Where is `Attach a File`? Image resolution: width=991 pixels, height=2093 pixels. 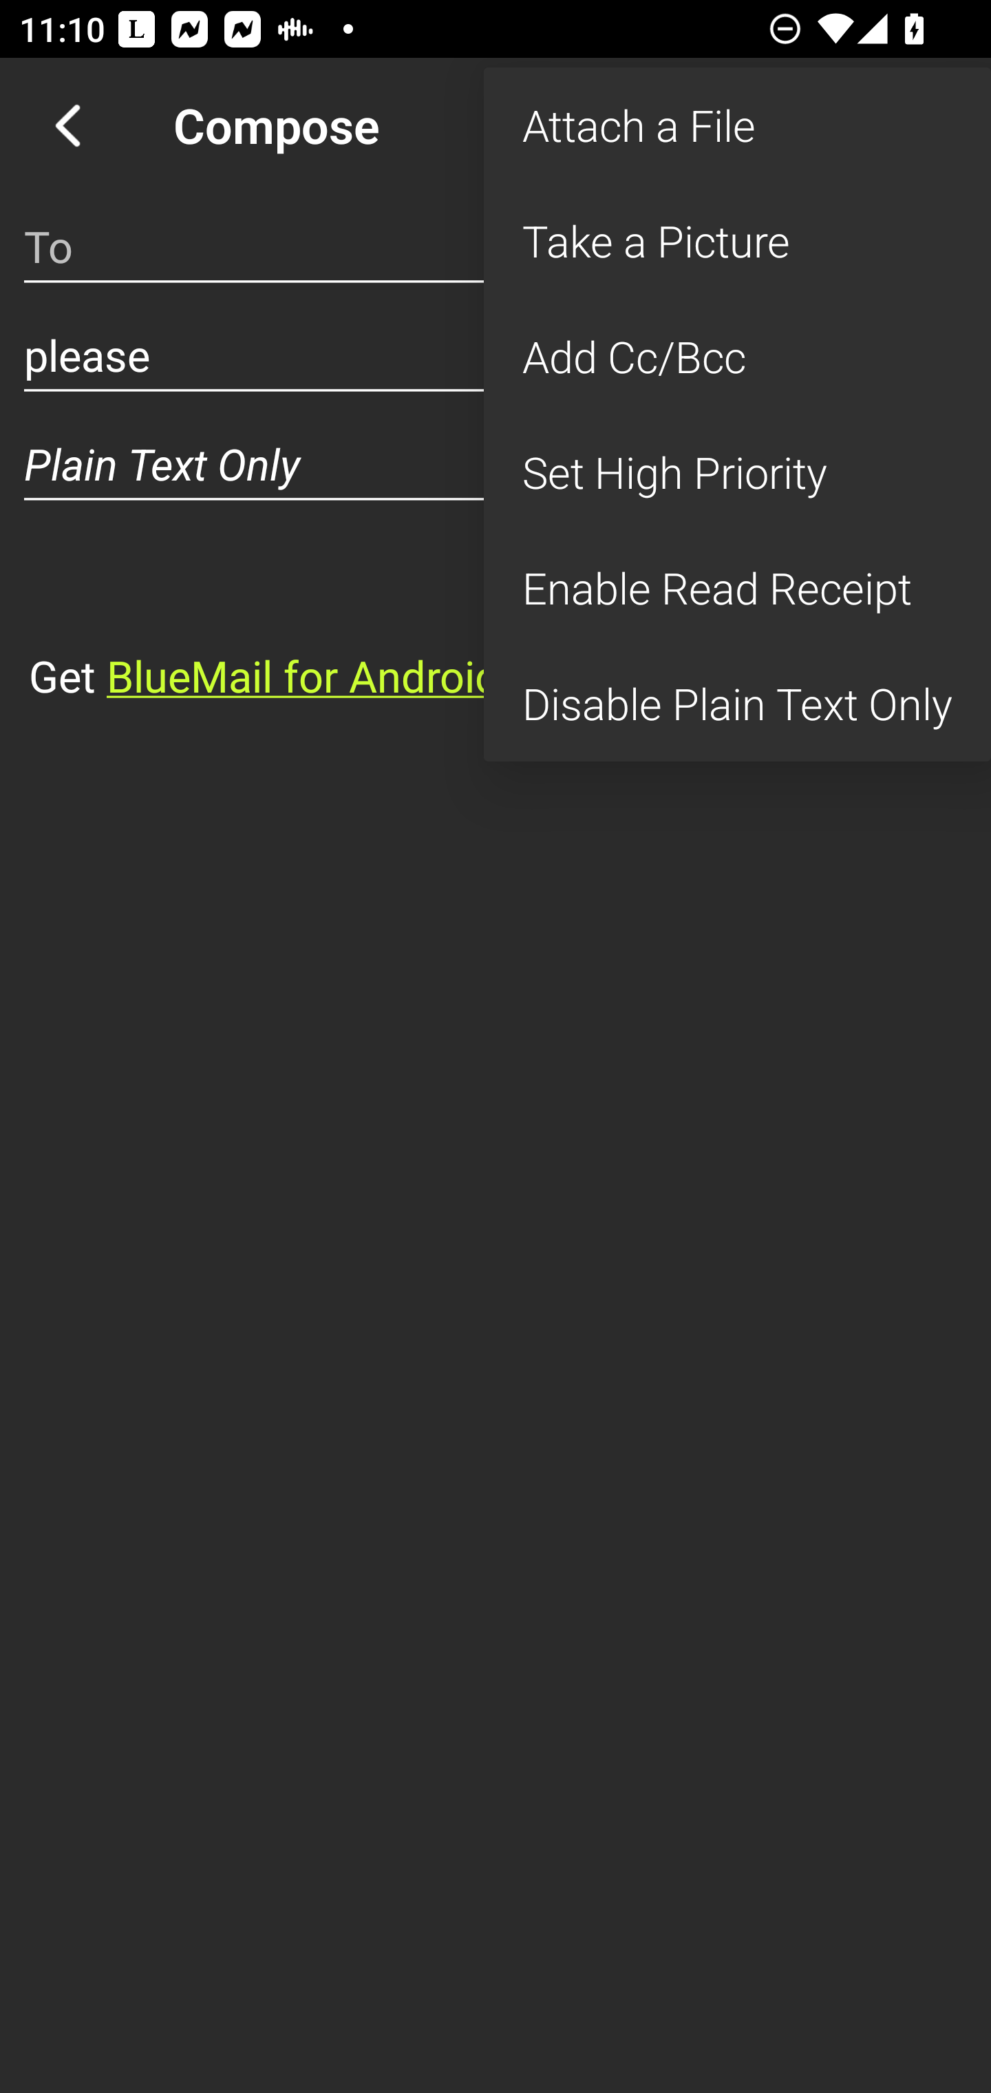 Attach a File is located at coordinates (737, 125).